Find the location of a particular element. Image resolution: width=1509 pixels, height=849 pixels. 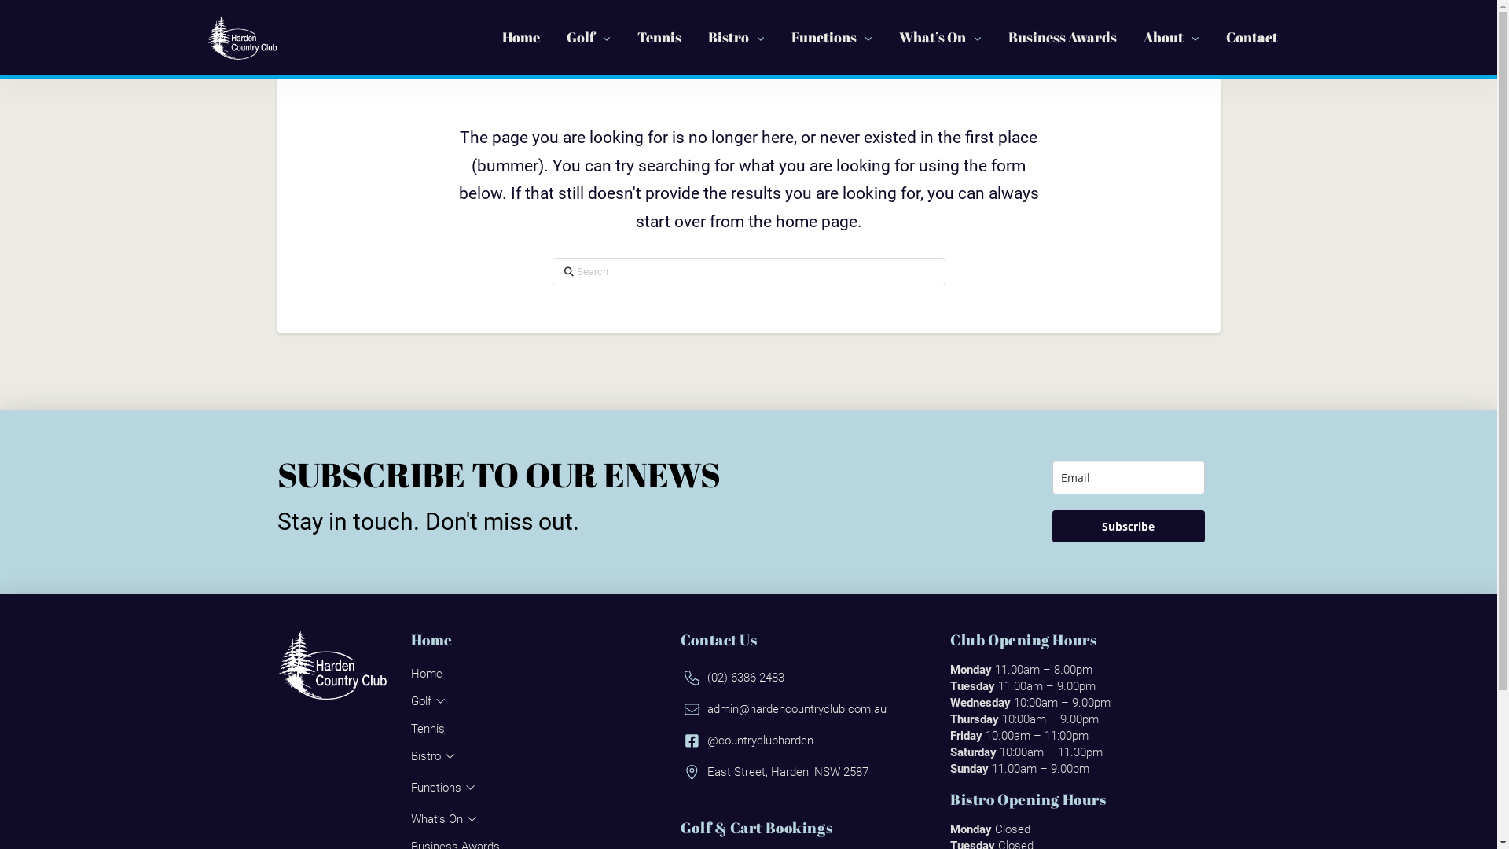

Subscribe is located at coordinates (1128, 527).